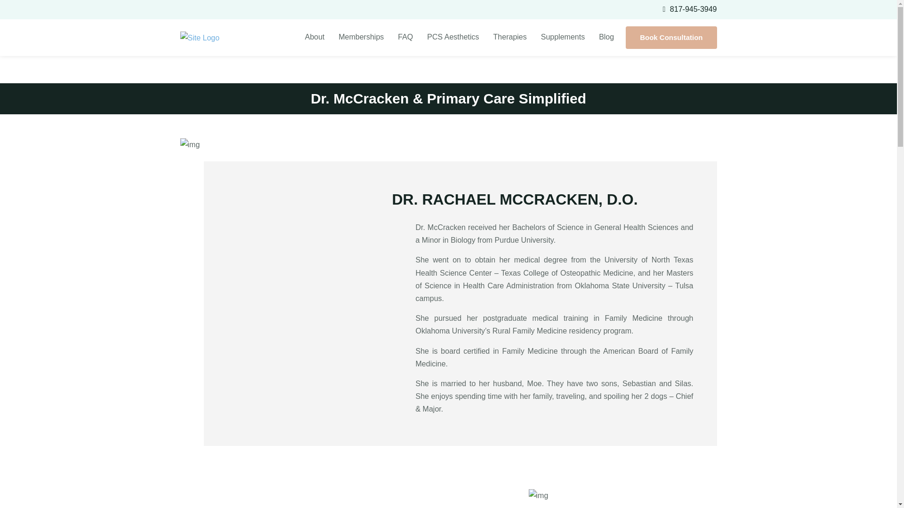 This screenshot has width=904, height=508. I want to click on Supplements, so click(563, 37).